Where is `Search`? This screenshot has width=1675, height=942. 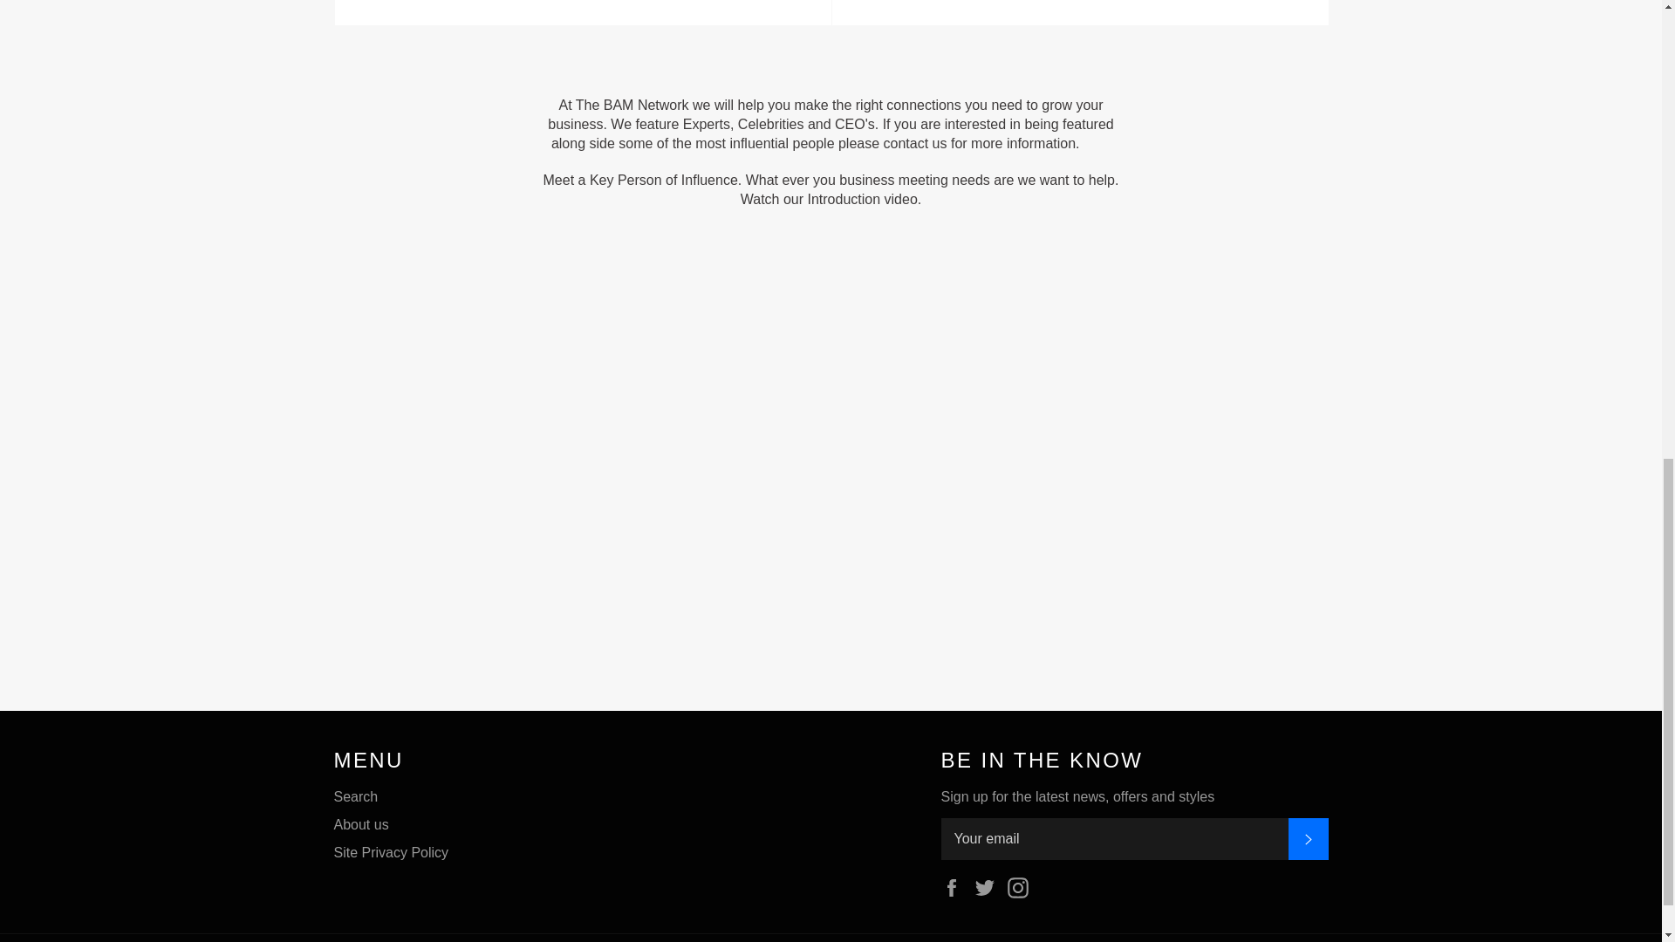 Search is located at coordinates (1308, 839).